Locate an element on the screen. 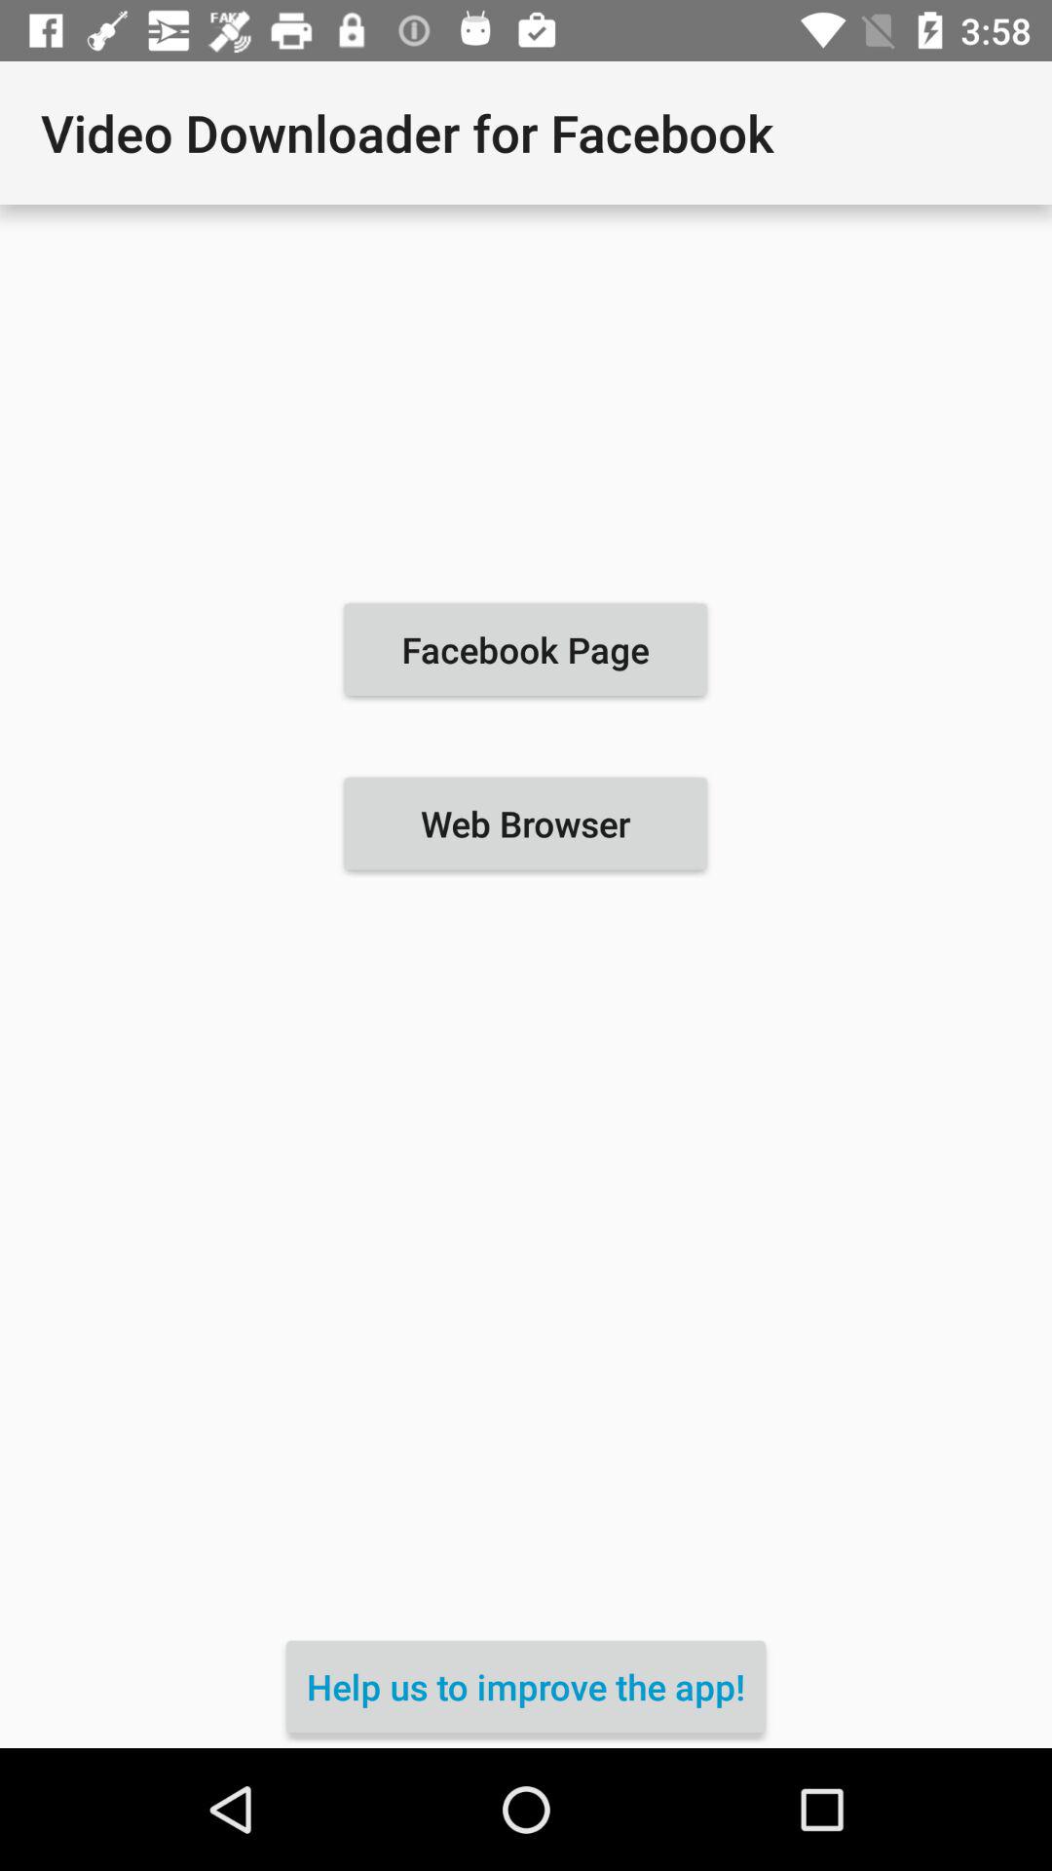 The width and height of the screenshot is (1052, 1871). turn off icon above the web browser icon is located at coordinates (525, 649).